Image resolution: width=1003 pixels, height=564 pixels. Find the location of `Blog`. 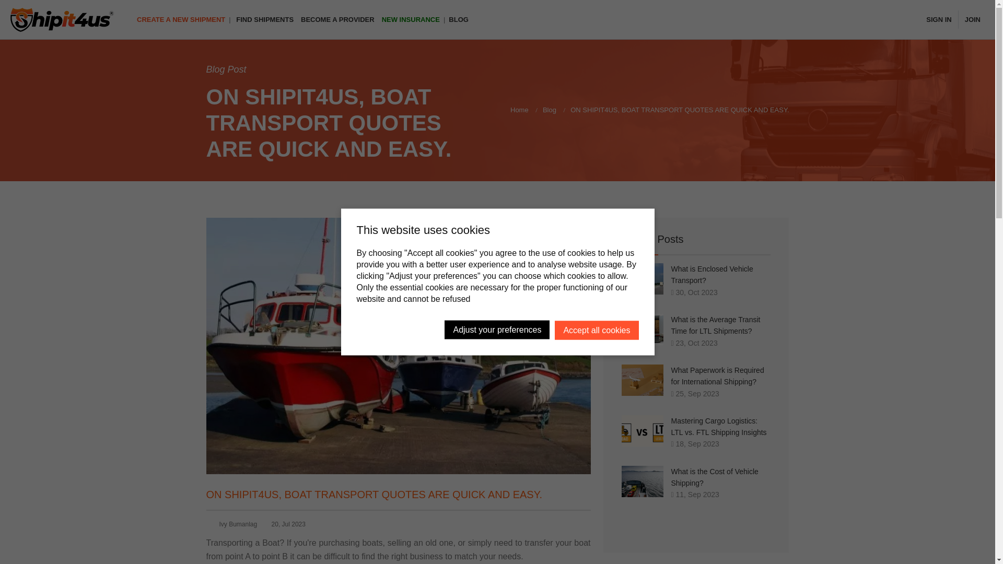

Blog is located at coordinates (550, 110).